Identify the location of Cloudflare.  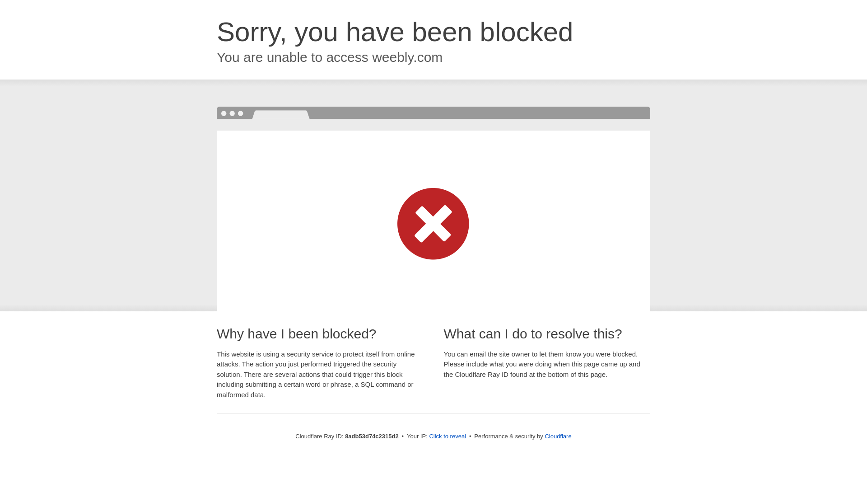
(558, 436).